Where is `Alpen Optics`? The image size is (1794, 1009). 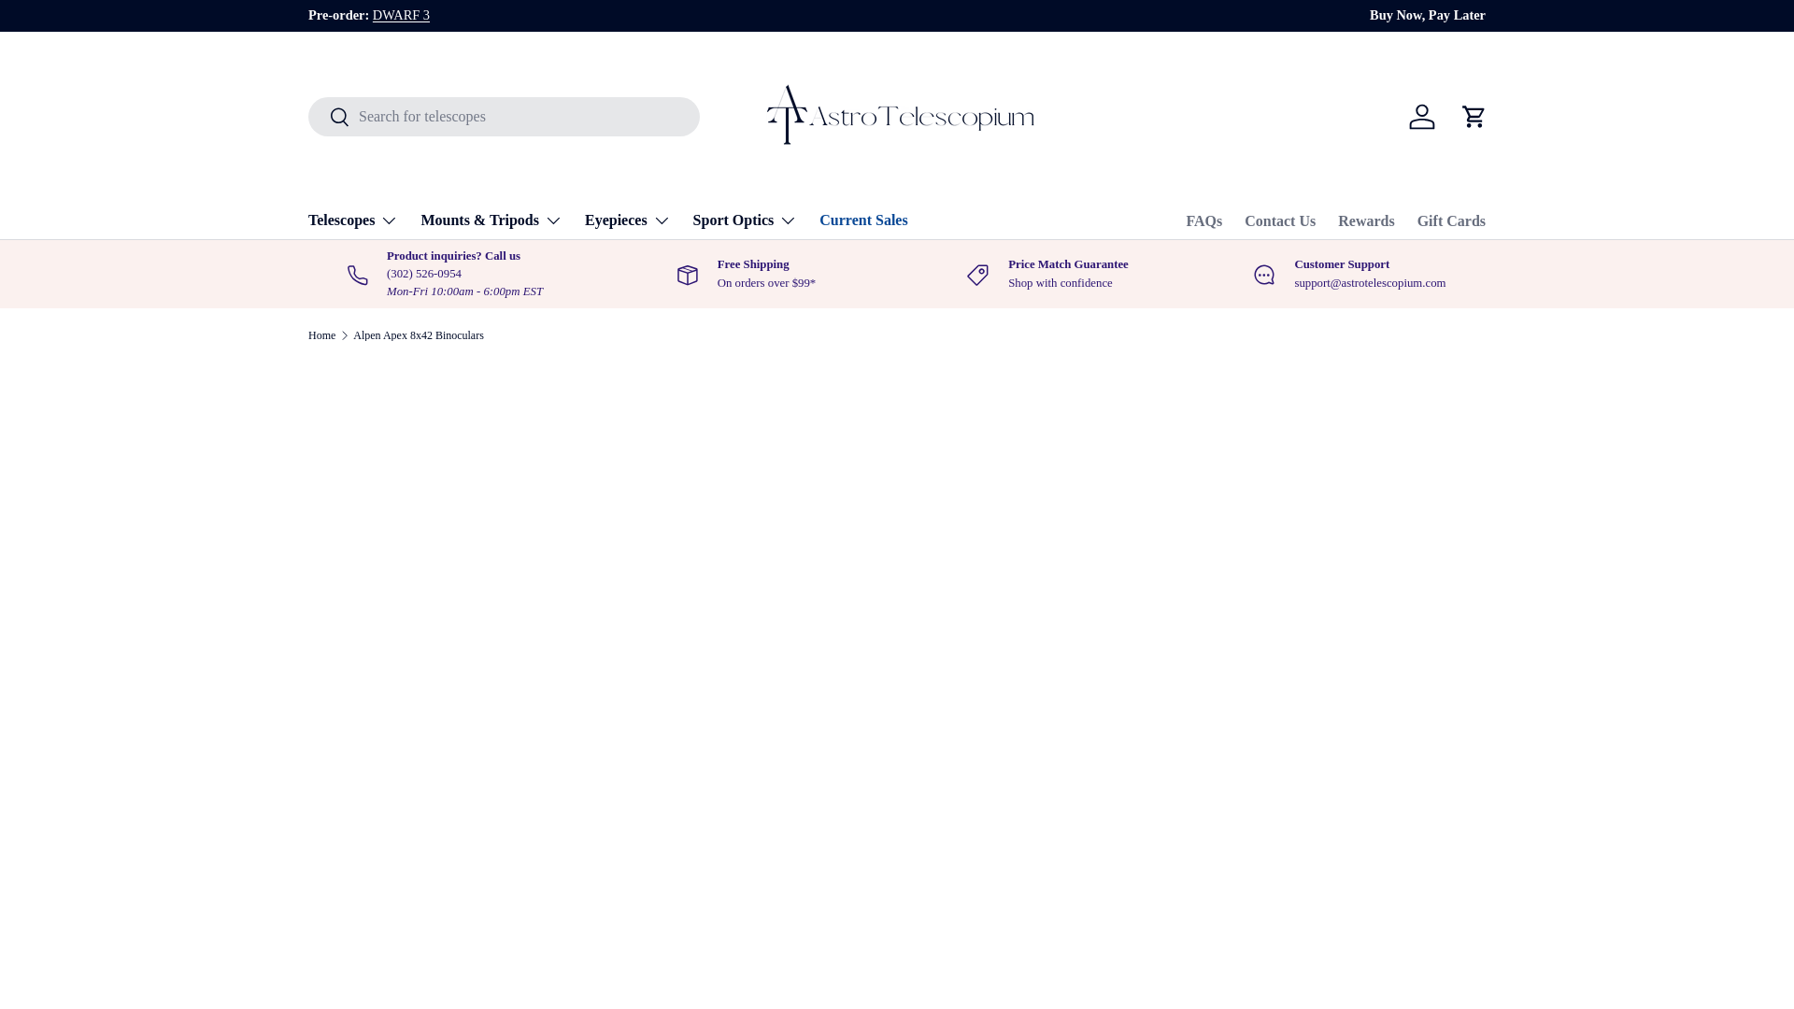
Alpen Optics is located at coordinates (1547, 14).